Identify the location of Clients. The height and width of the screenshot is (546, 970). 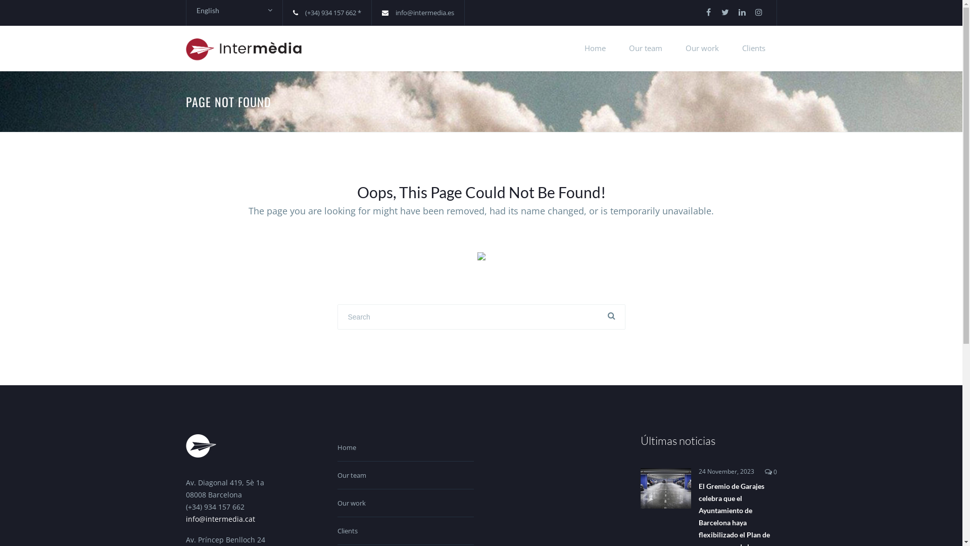
(406, 531).